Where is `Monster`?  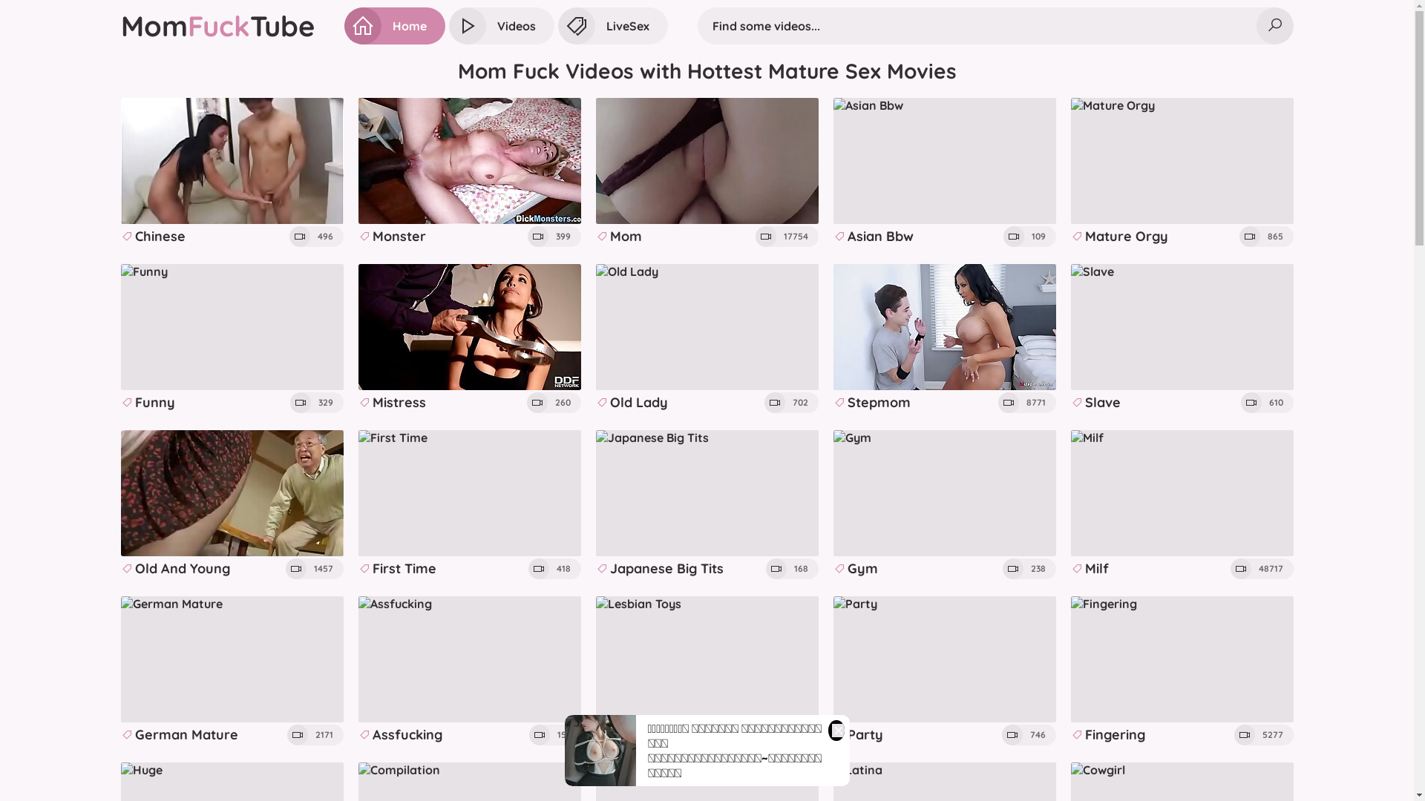 Monster is located at coordinates (469, 174).